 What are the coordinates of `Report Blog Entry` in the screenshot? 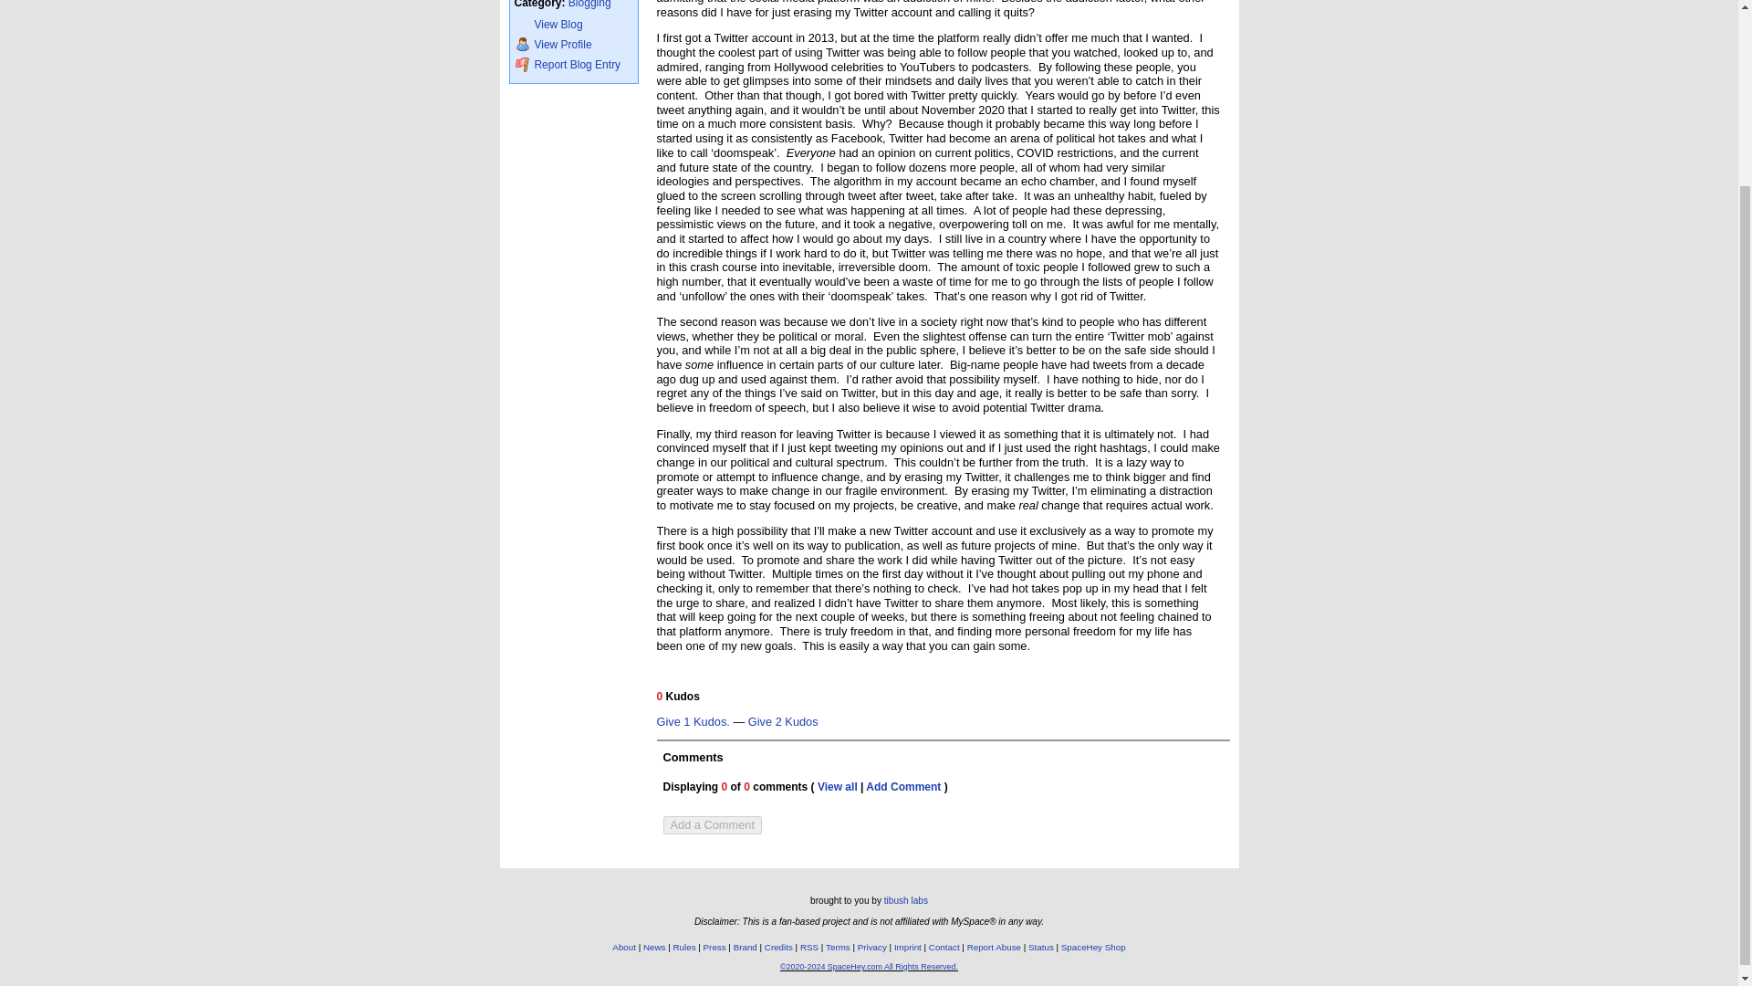 It's located at (573, 64).